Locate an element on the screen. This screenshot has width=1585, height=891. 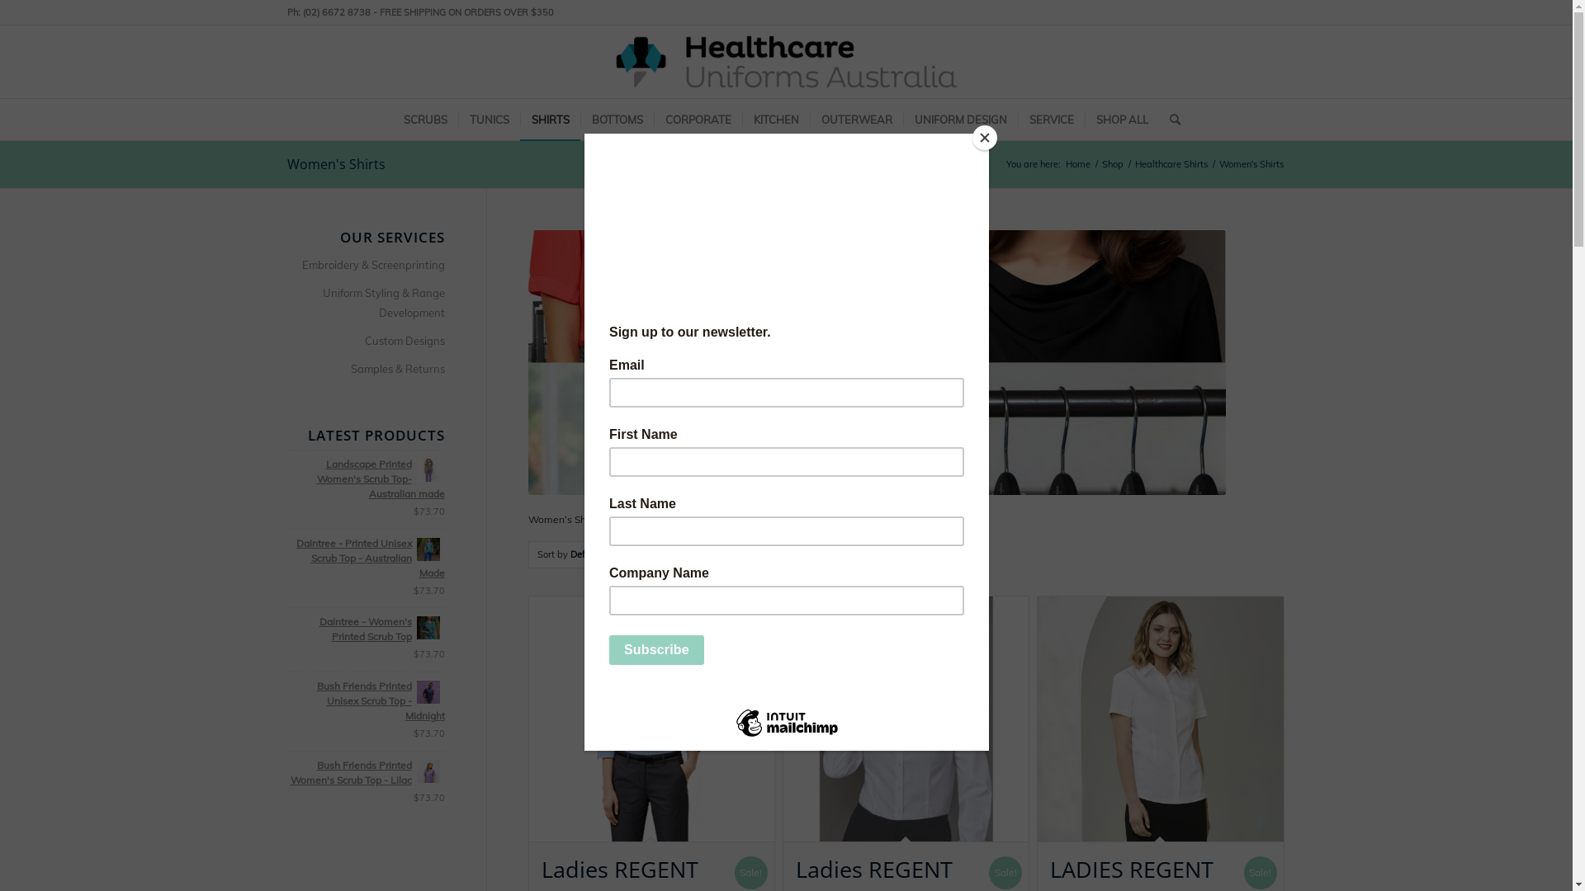
SHIRTS is located at coordinates (550, 120).